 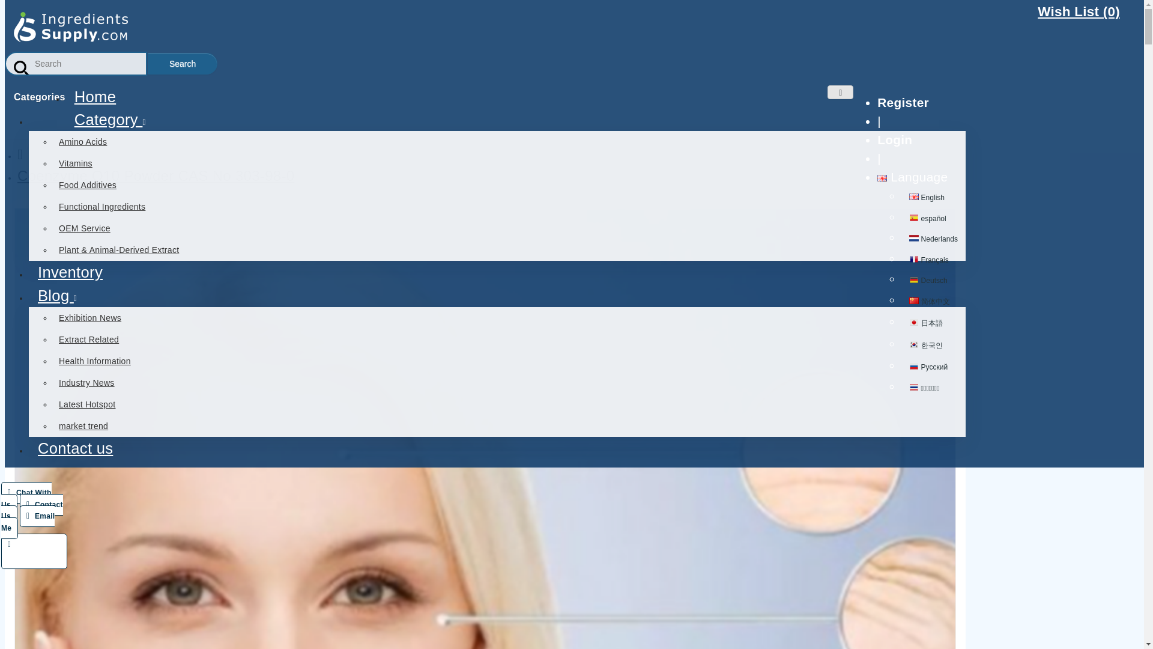 I want to click on Industry News, so click(x=131, y=382).